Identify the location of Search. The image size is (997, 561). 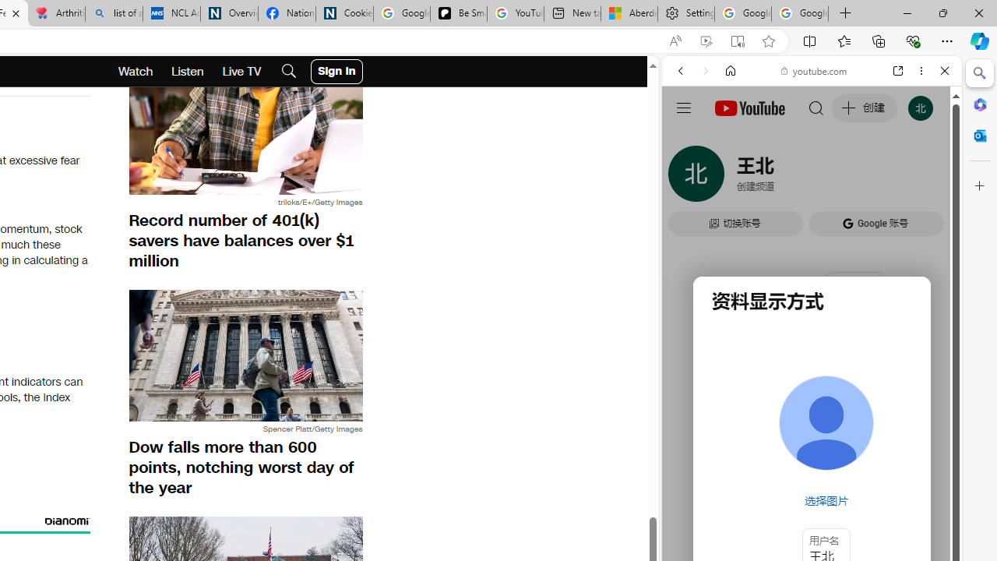
(980, 73).